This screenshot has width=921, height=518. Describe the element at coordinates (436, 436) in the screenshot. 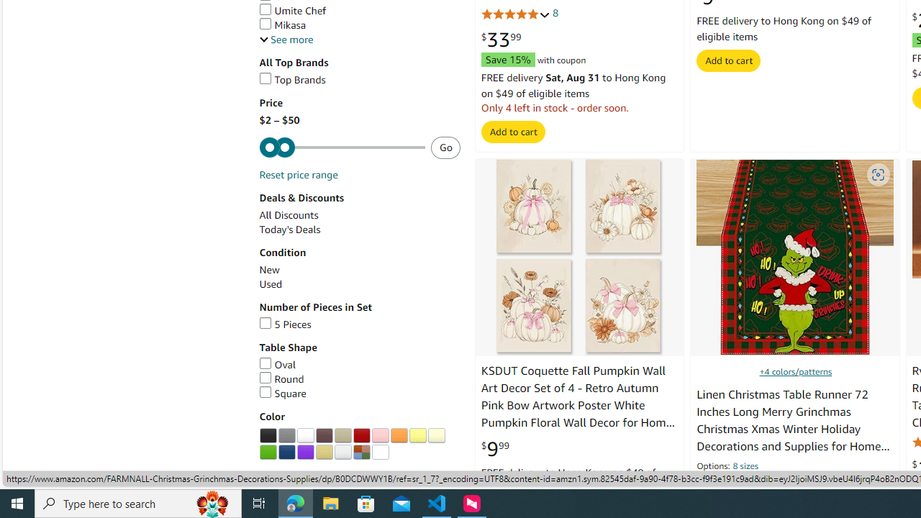

I see `Ivory` at that location.